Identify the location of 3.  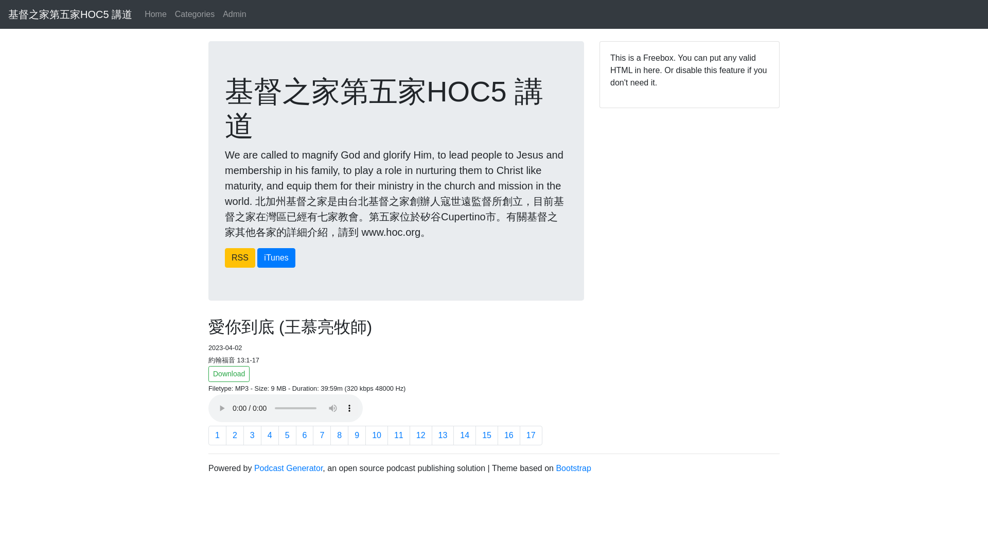
(252, 436).